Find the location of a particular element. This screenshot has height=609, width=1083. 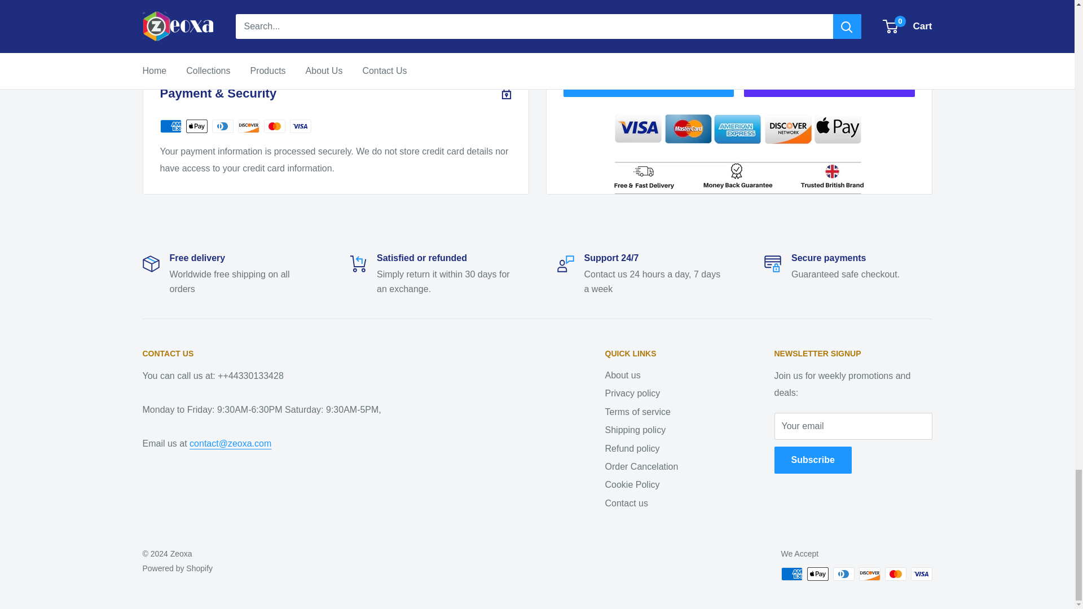

CONTACT US is located at coordinates (353, 354).